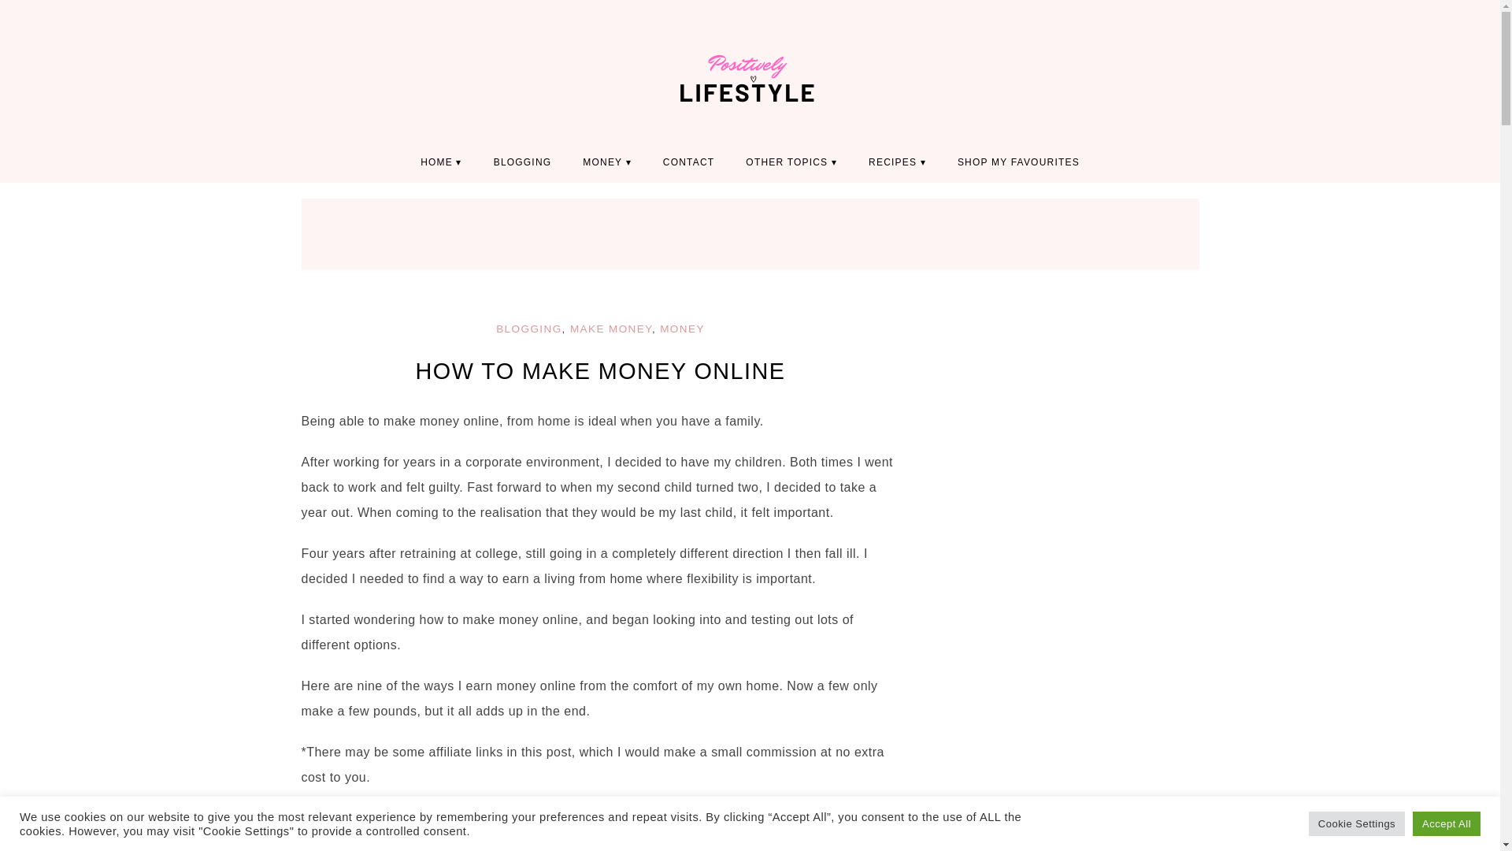 The image size is (1512, 851). What do you see at coordinates (791, 162) in the screenshot?
I see `OTHER TOPICS` at bounding box center [791, 162].